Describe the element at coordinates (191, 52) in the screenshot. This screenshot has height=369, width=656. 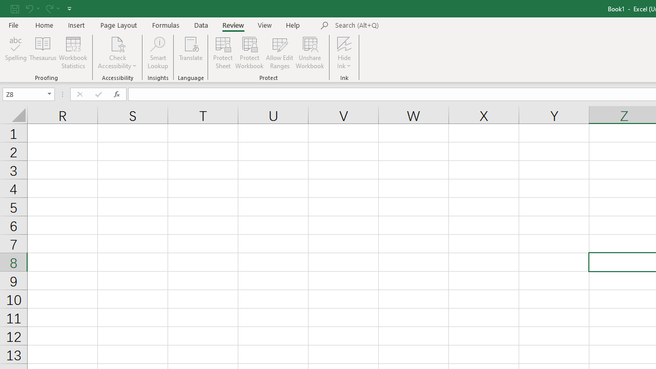
I see `Translate` at that location.